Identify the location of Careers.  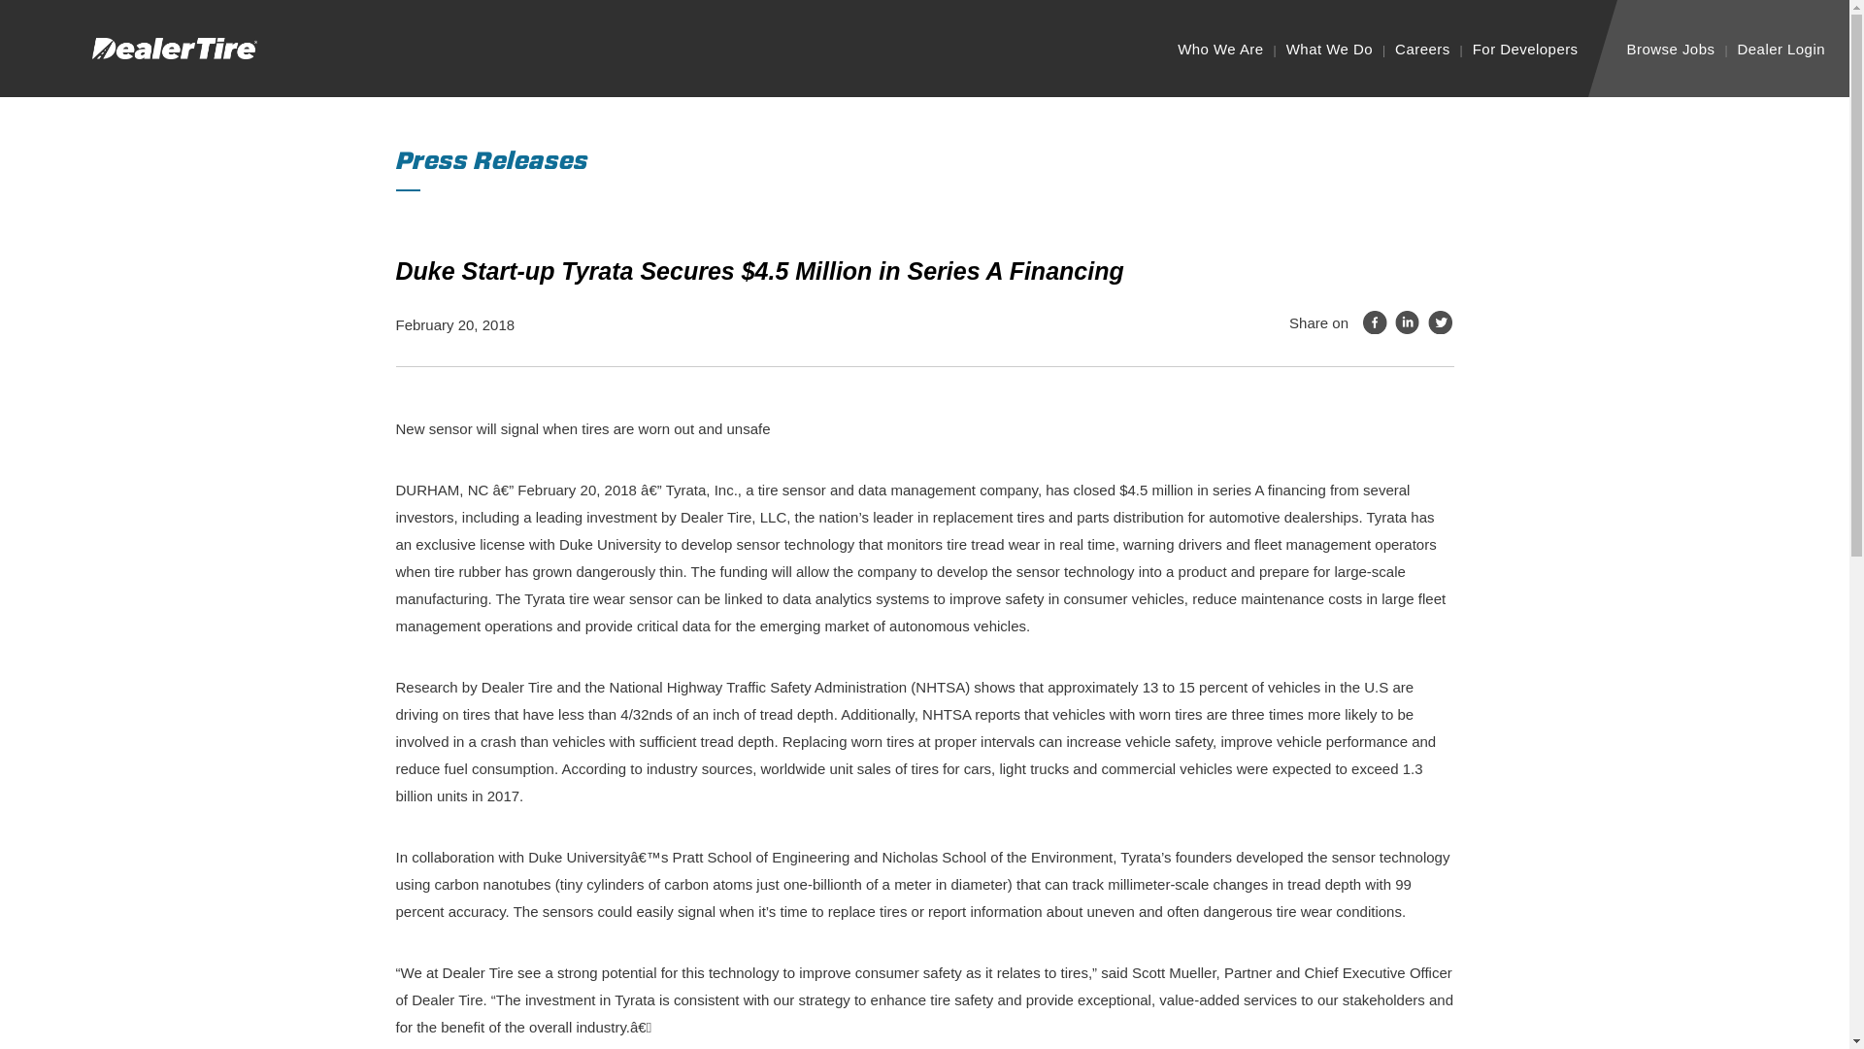
(1421, 49).